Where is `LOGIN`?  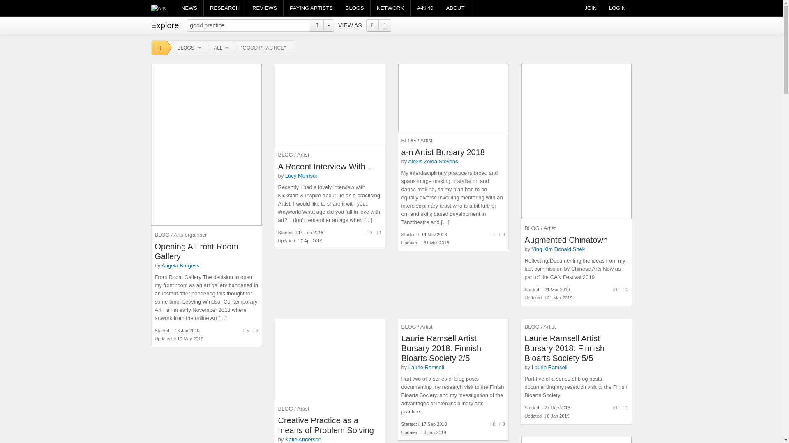 LOGIN is located at coordinates (617, 8).